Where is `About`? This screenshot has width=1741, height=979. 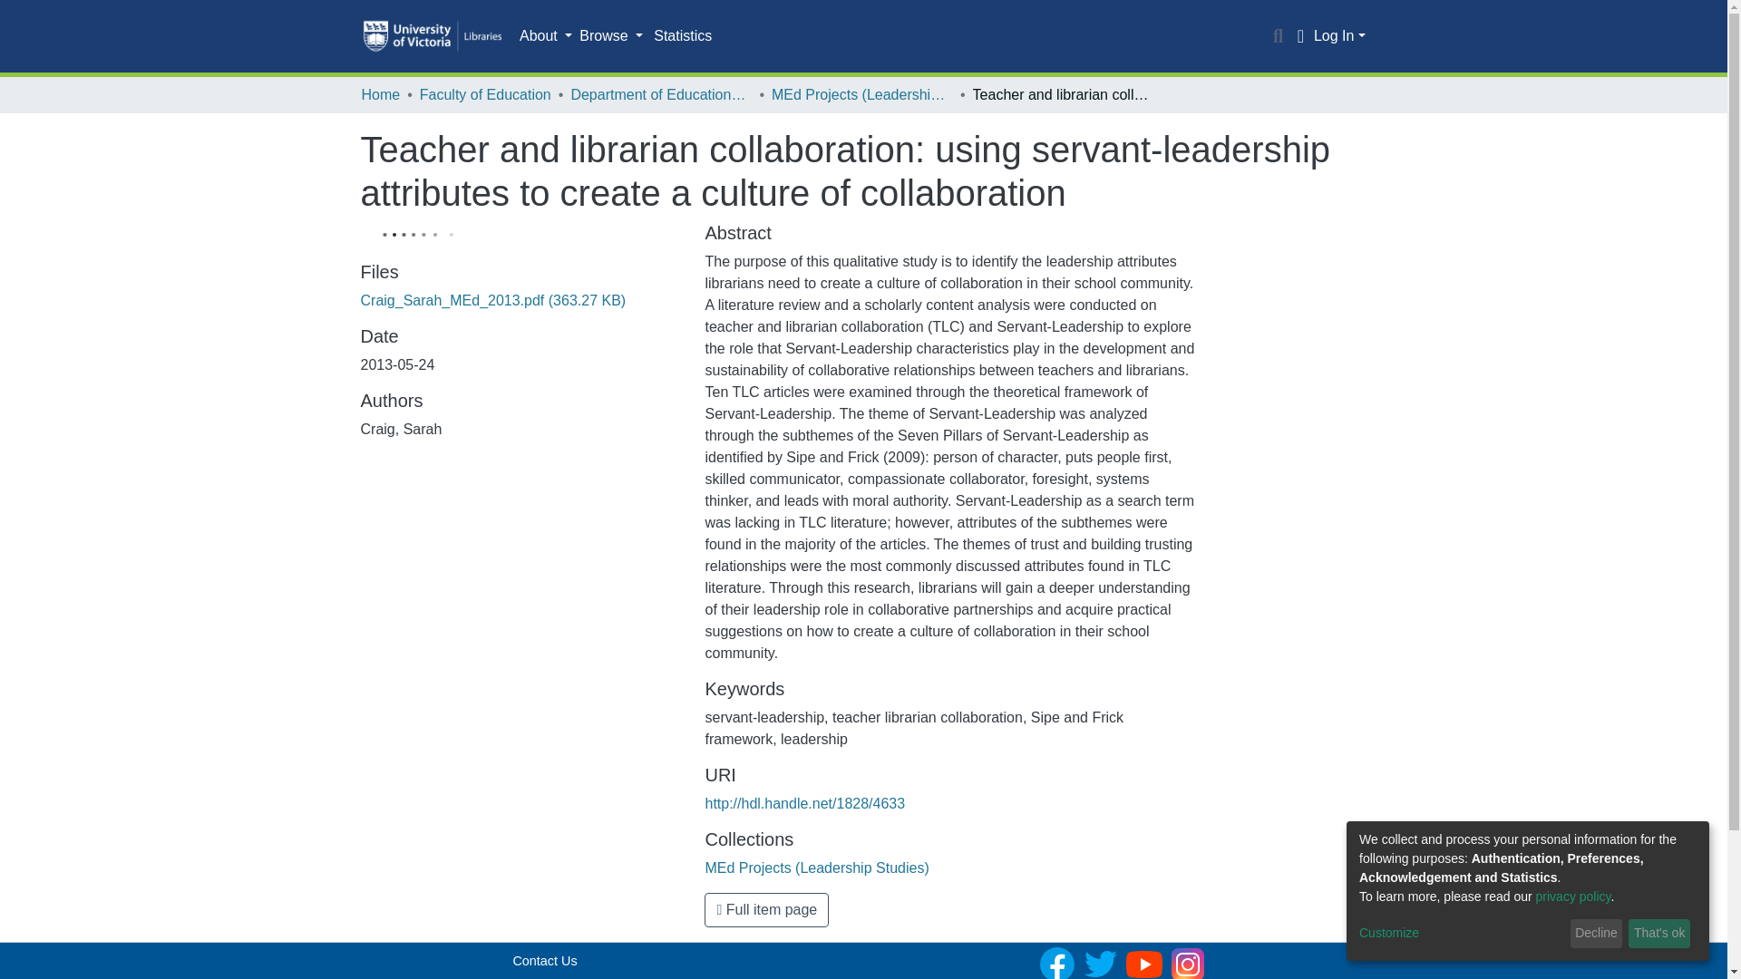 About is located at coordinates (546, 36).